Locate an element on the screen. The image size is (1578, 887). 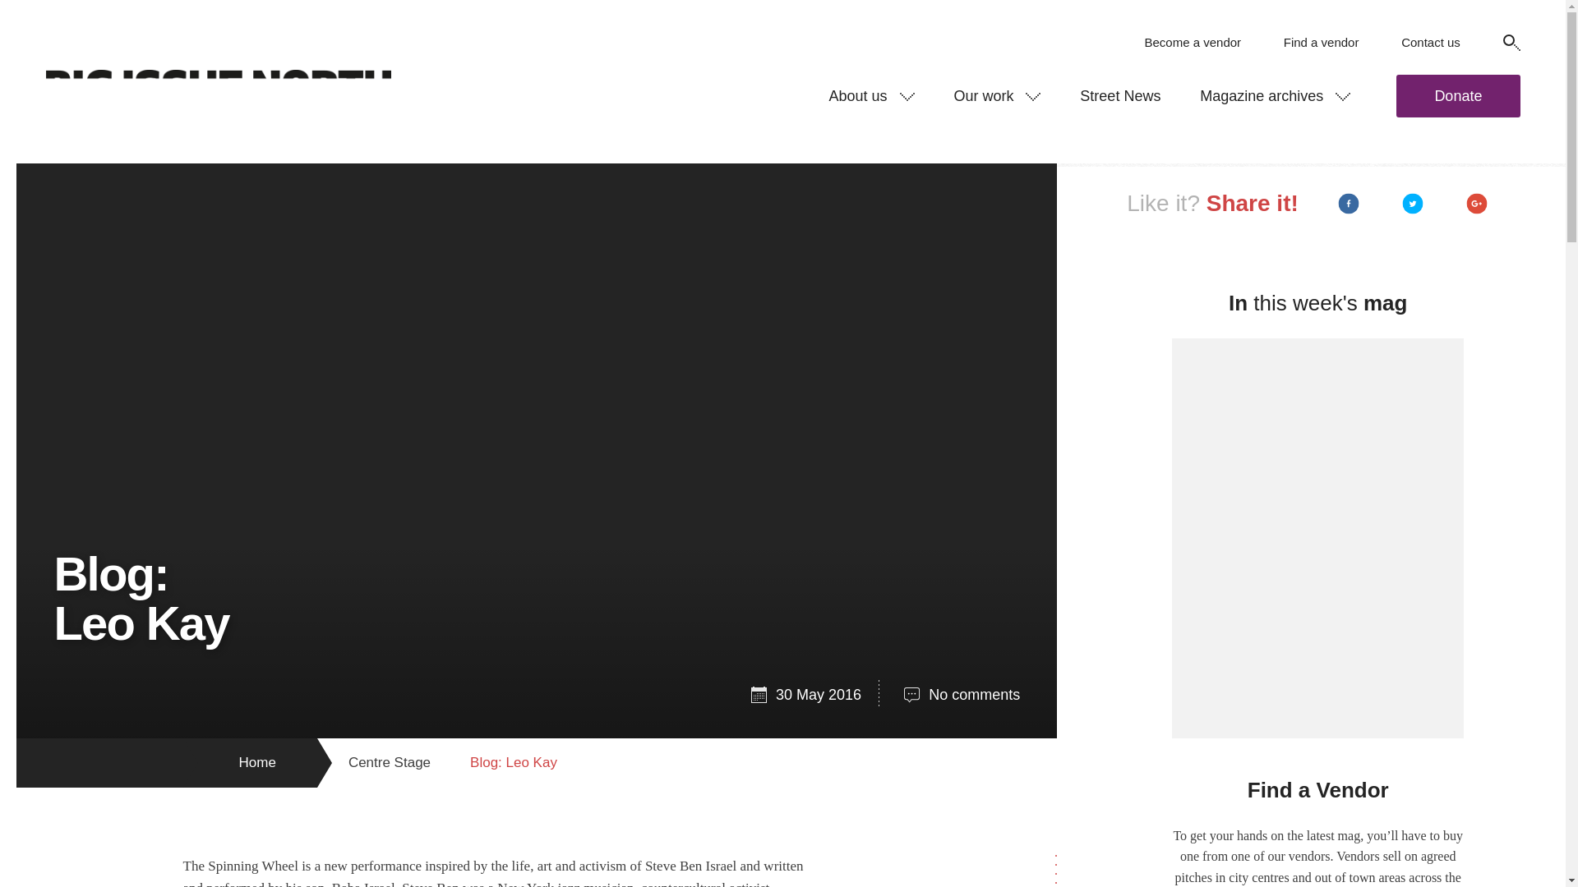
Share on Facebook is located at coordinates (1349, 204).